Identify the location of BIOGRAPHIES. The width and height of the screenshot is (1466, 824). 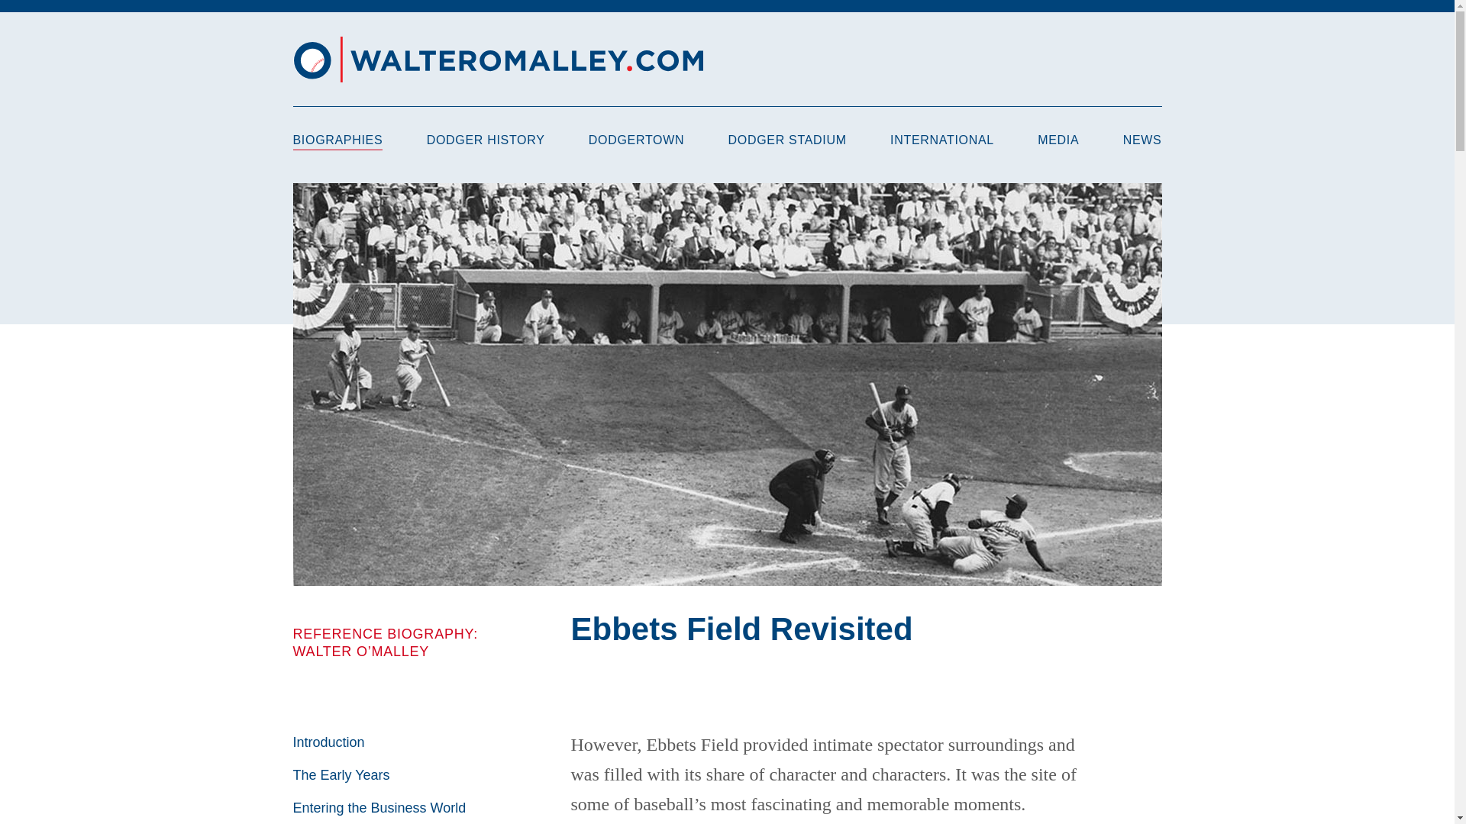
(337, 140).